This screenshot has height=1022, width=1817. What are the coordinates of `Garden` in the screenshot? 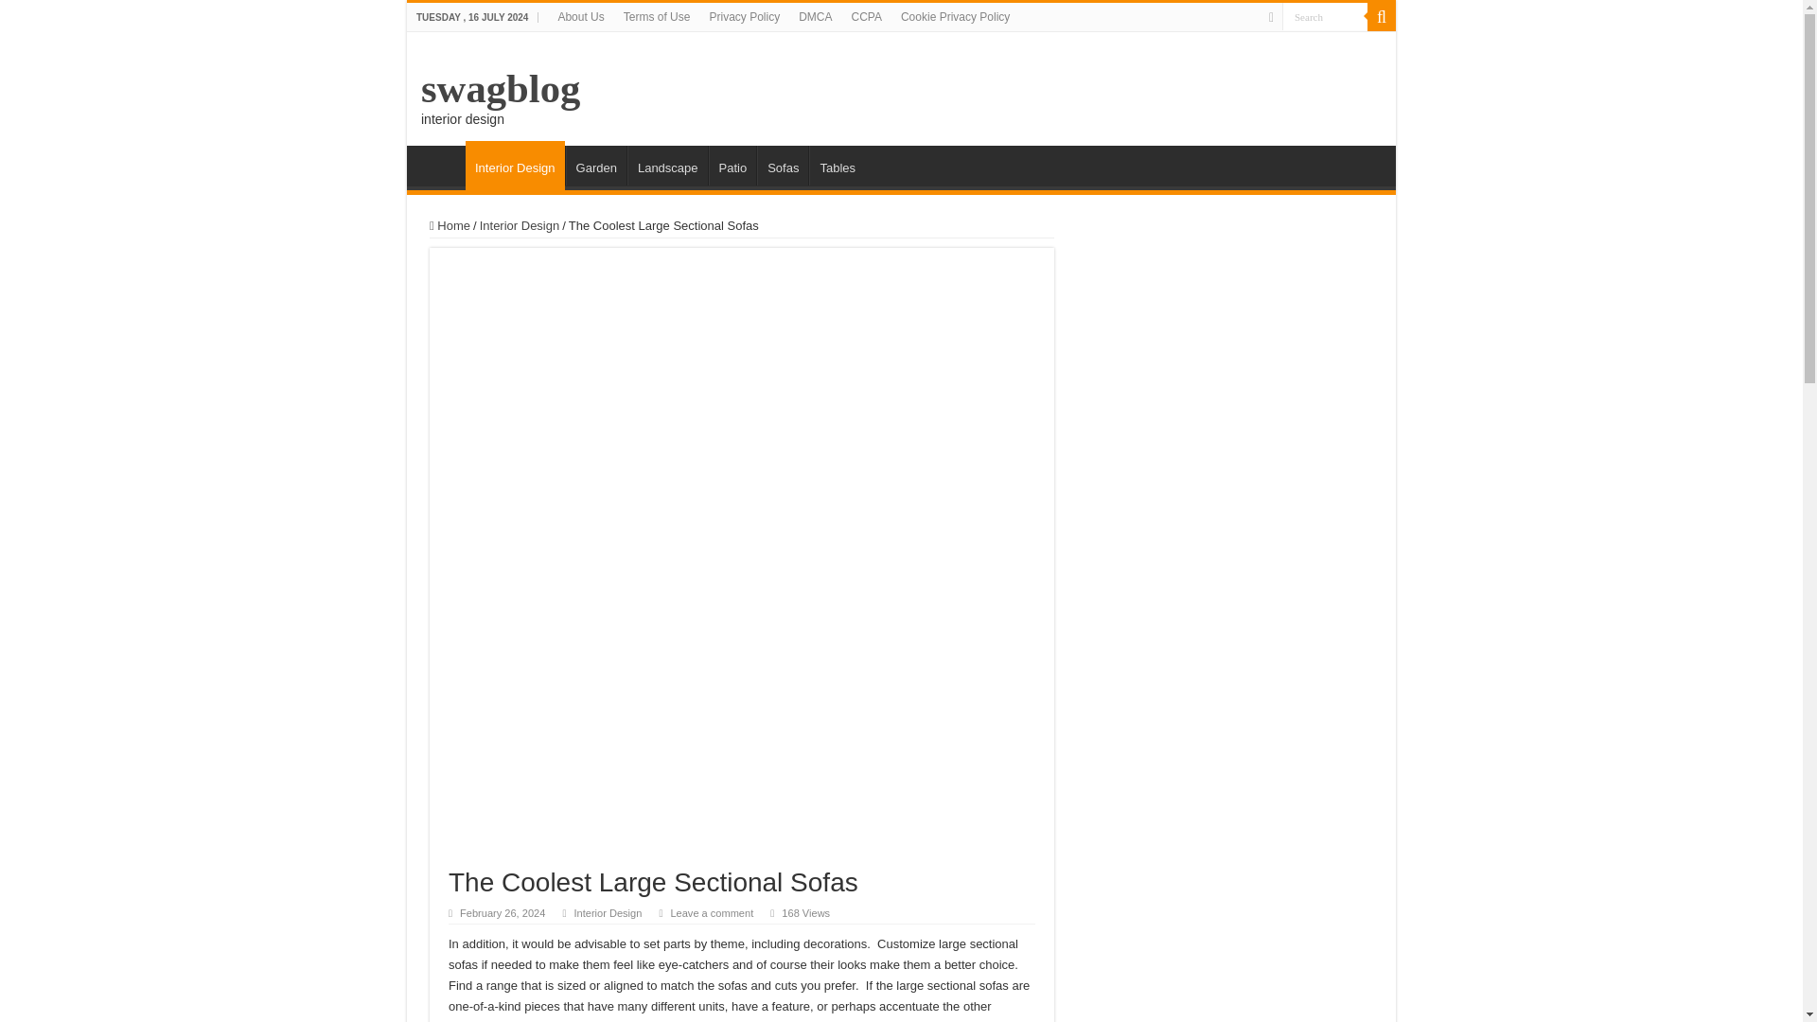 It's located at (596, 165).